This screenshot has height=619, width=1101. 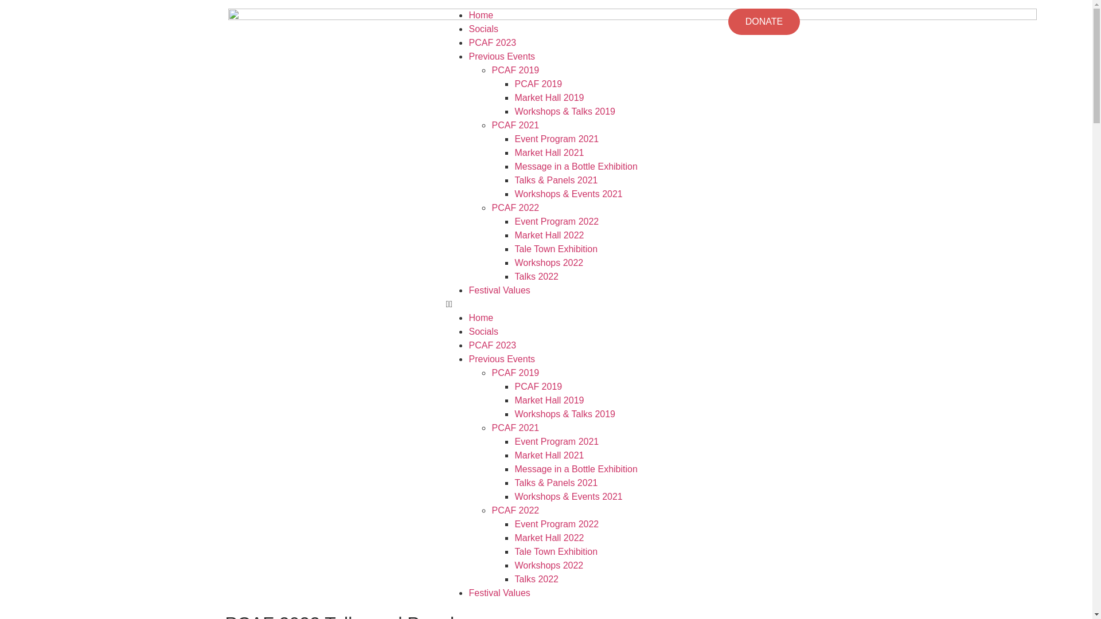 What do you see at coordinates (502, 56) in the screenshot?
I see `Previous Events` at bounding box center [502, 56].